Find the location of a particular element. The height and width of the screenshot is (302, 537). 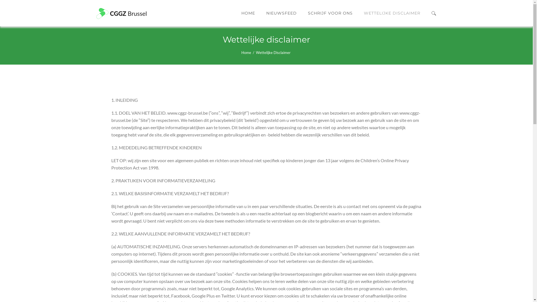

Home is located at coordinates (246, 53).